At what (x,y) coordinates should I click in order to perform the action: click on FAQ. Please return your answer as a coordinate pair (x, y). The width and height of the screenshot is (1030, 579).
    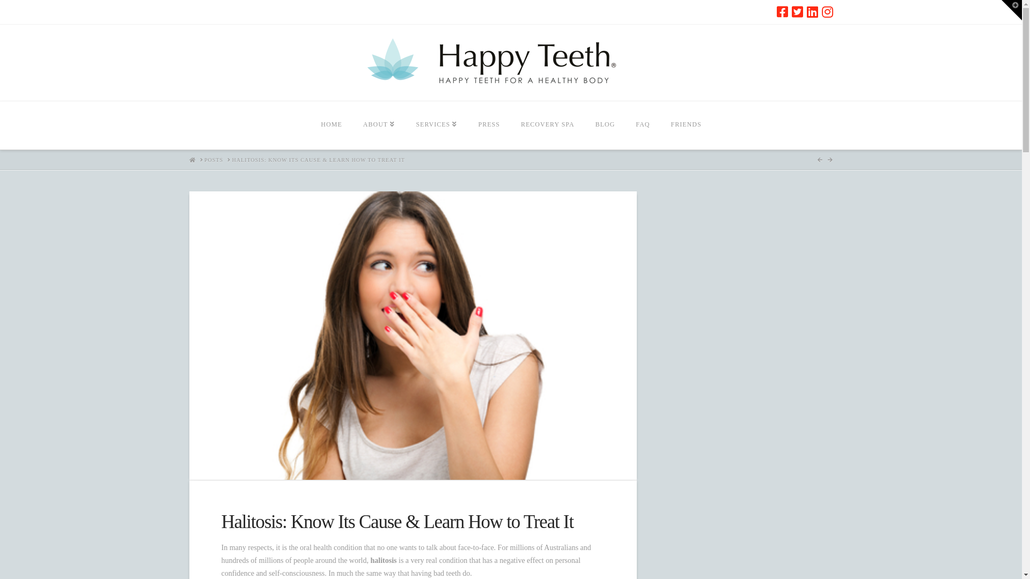
    Looking at the image, I should click on (643, 125).